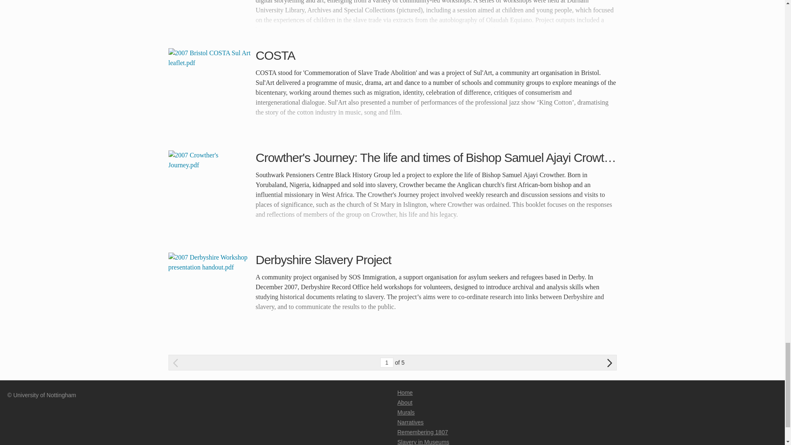 The image size is (791, 445). I want to click on Narratives, so click(410, 422).